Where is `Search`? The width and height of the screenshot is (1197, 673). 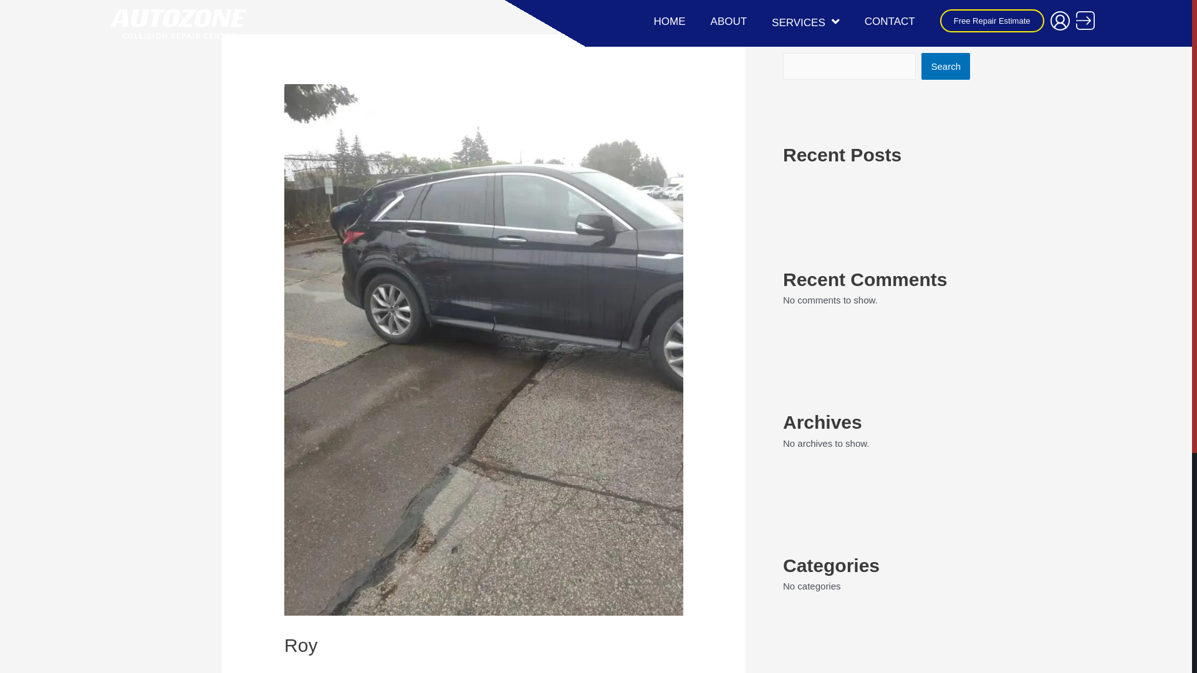
Search is located at coordinates (946, 66).